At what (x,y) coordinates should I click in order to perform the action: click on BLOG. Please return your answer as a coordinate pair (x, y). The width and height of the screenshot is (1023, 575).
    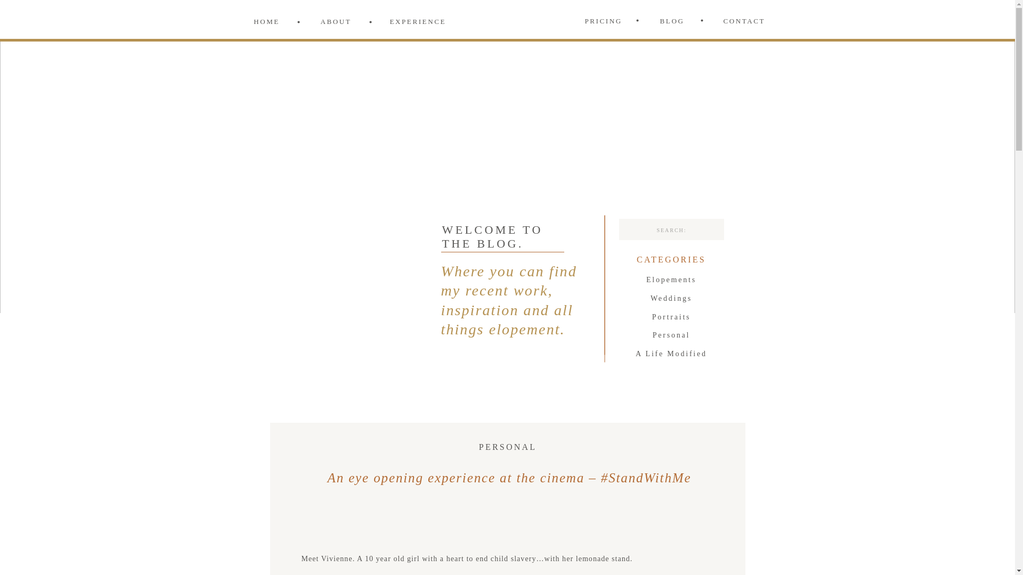
    Looking at the image, I should click on (672, 21).